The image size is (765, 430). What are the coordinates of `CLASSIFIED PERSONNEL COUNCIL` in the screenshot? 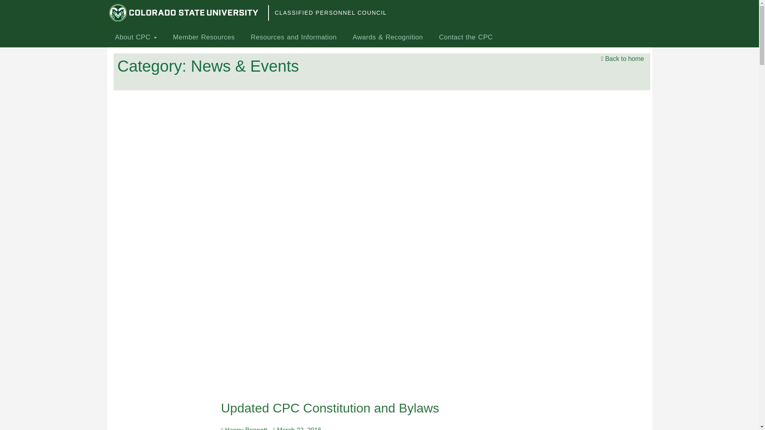 It's located at (331, 12).